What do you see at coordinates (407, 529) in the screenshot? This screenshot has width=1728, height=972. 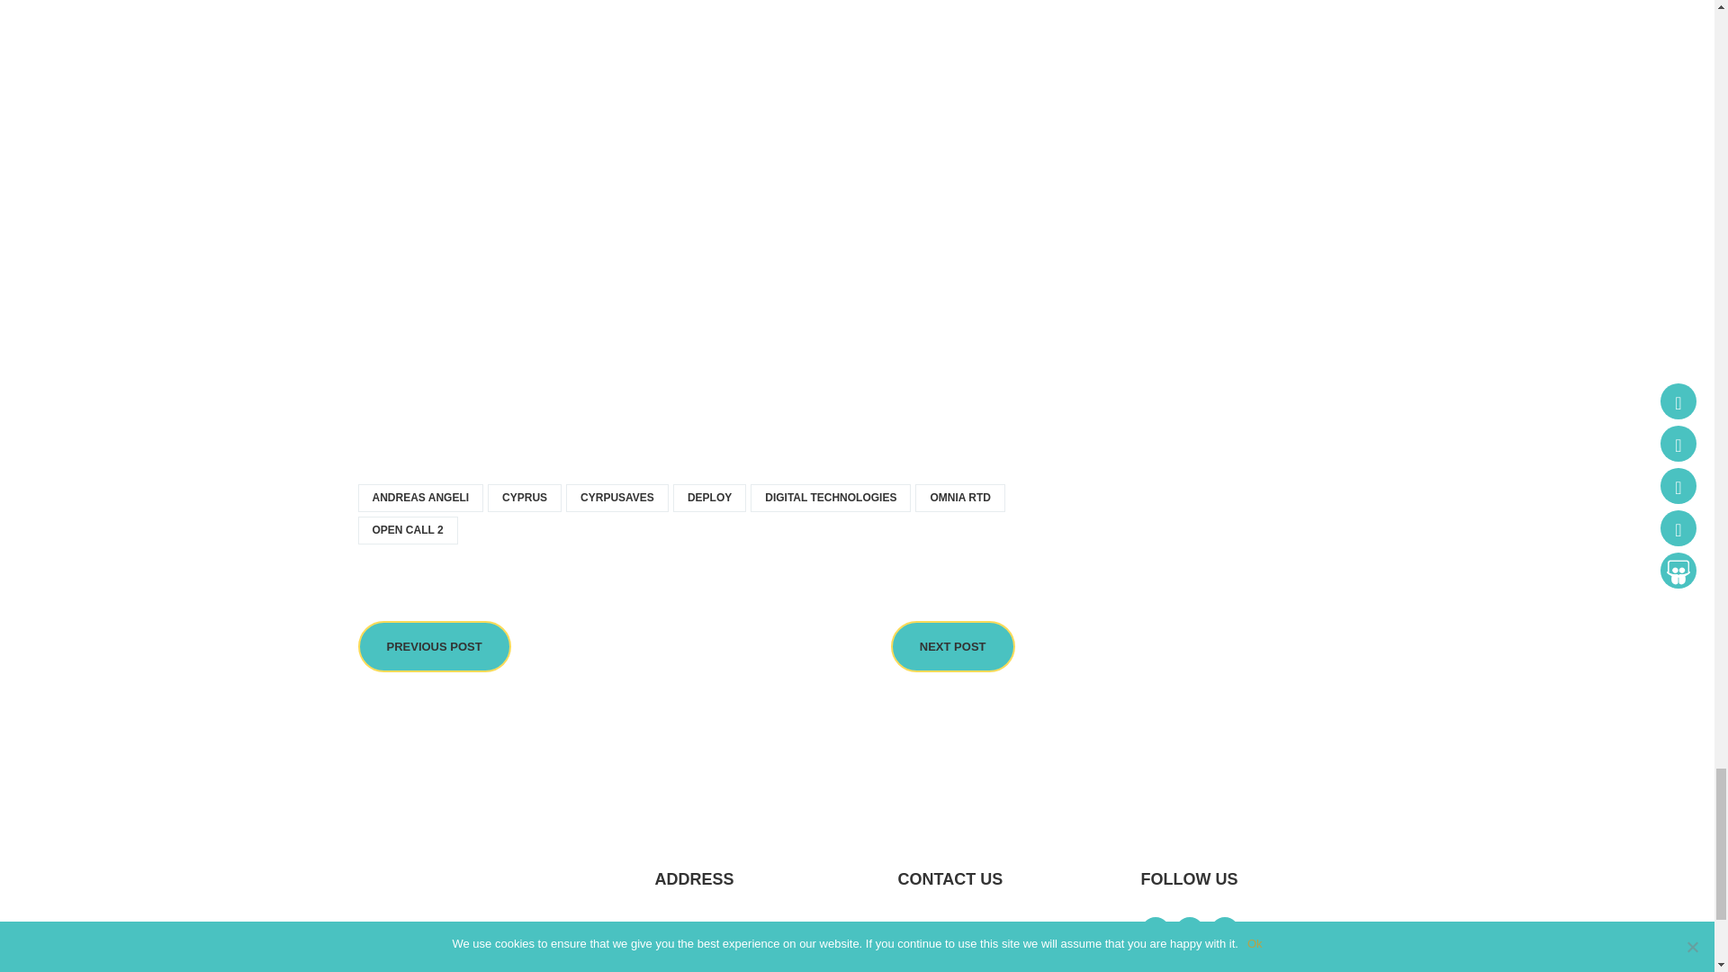 I see `OPEN CALL 2` at bounding box center [407, 529].